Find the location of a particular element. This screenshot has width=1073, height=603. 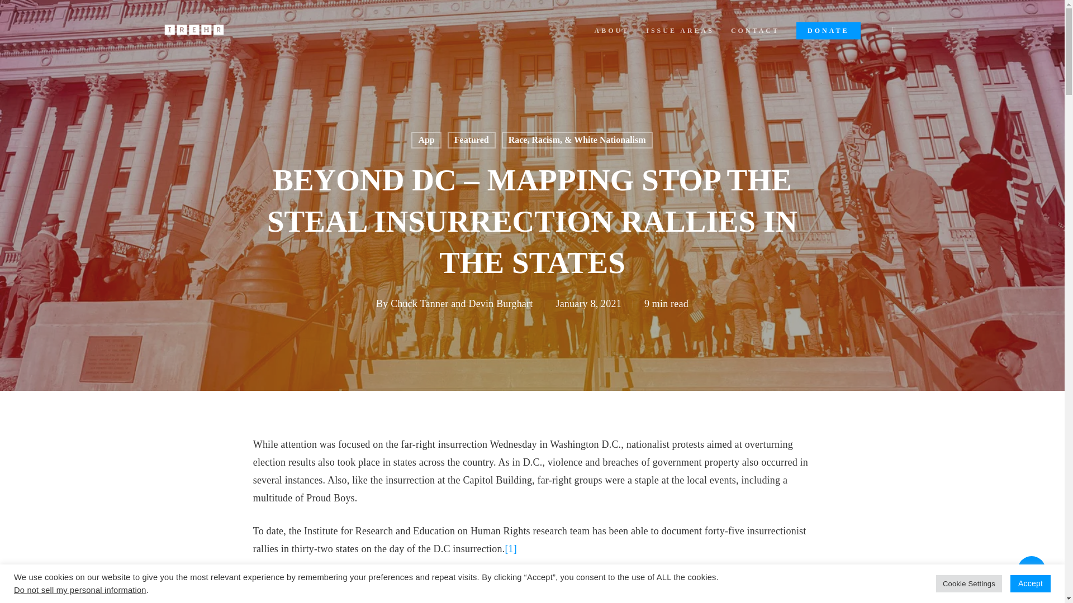

CONTACT is located at coordinates (755, 30).